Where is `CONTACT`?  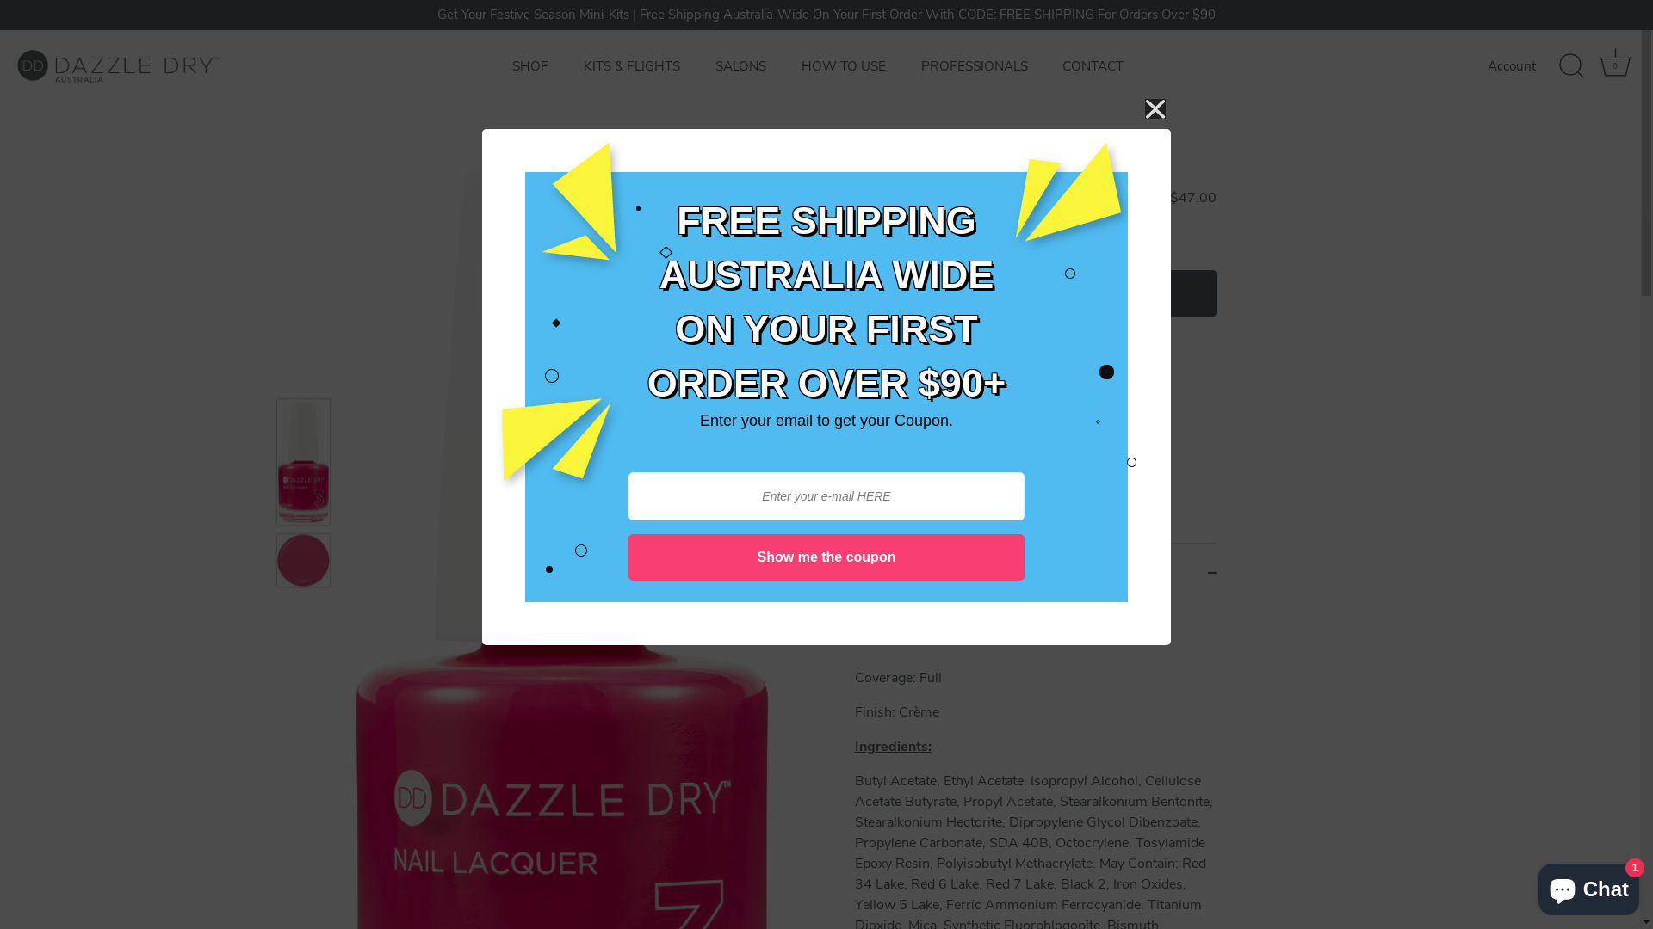
CONTACT is located at coordinates (1093, 65).